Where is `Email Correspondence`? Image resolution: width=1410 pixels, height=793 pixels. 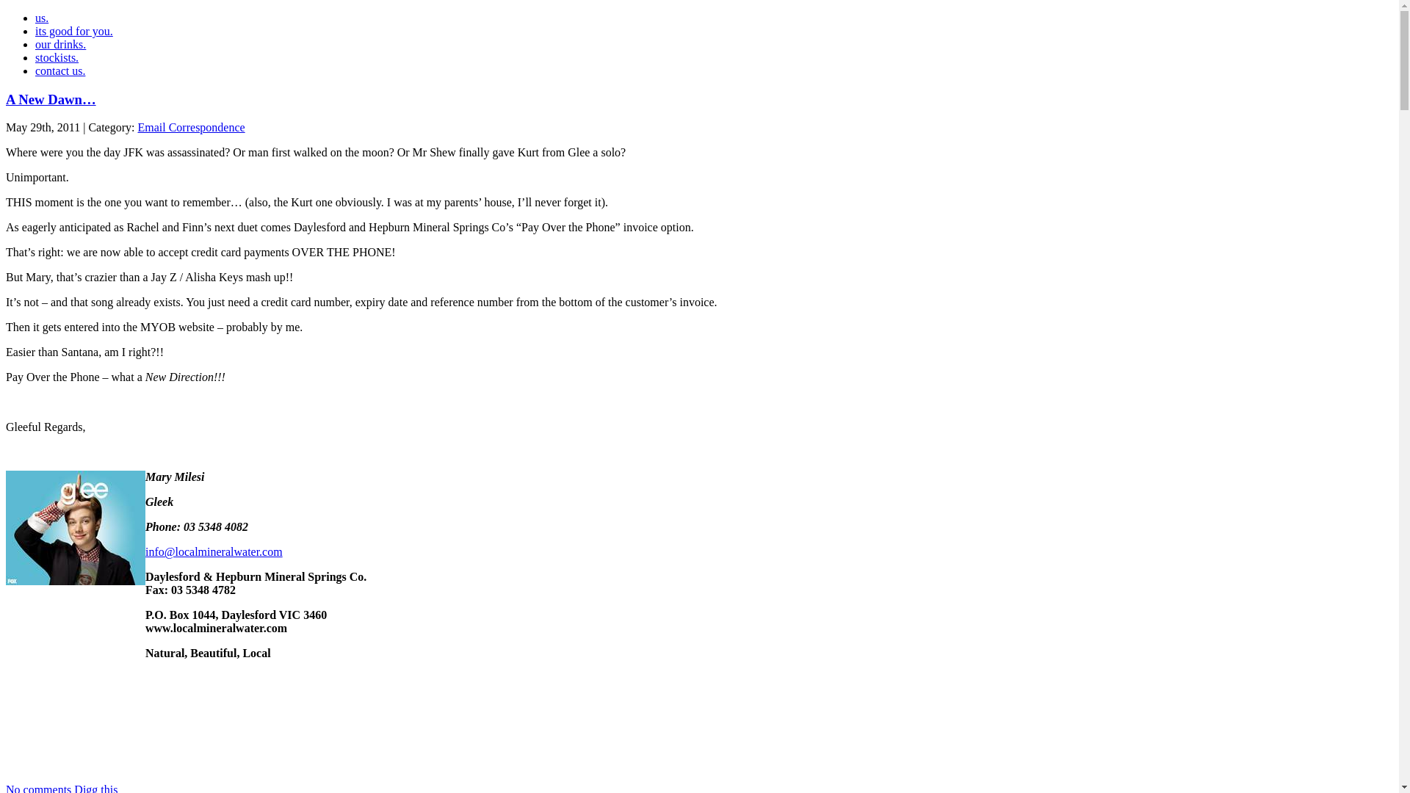 Email Correspondence is located at coordinates (191, 128).